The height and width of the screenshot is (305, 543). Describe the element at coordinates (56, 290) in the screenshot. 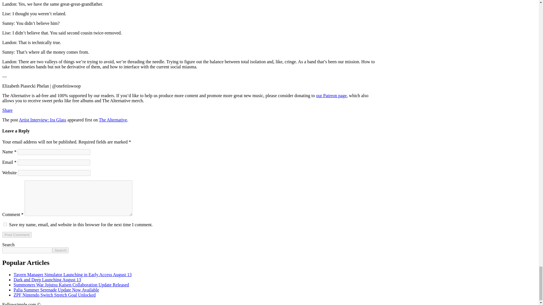

I see `Palia Summer Serenade Update Now Available` at that location.